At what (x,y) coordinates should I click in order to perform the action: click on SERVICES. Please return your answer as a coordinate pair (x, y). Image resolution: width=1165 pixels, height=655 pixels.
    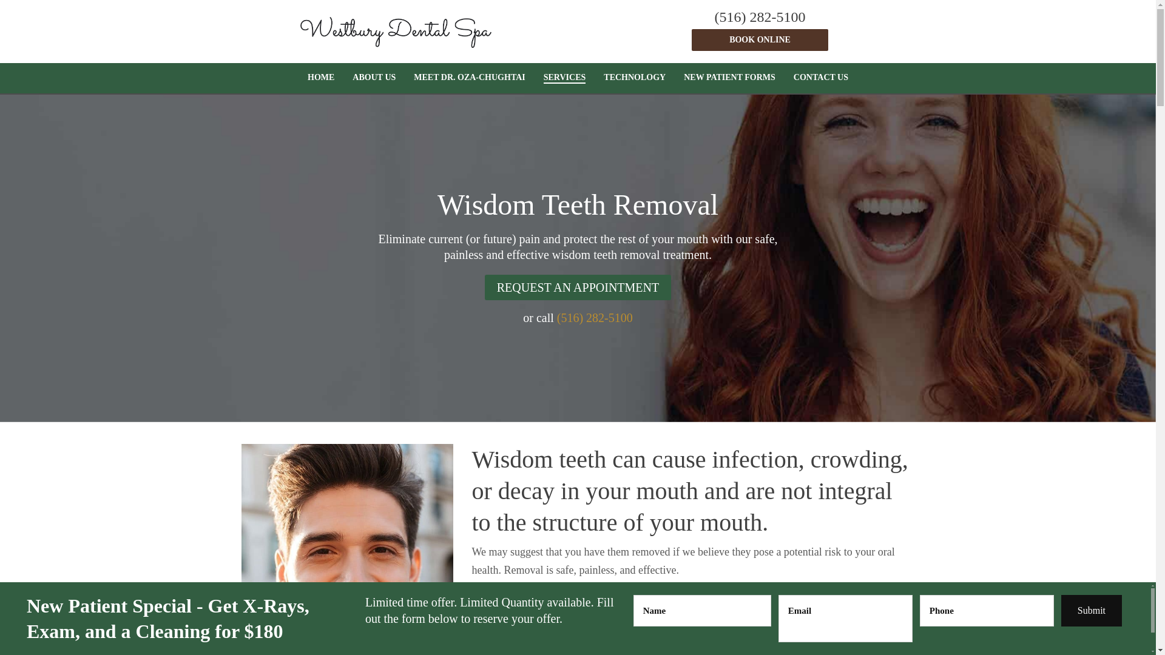
    Looking at the image, I should click on (565, 78).